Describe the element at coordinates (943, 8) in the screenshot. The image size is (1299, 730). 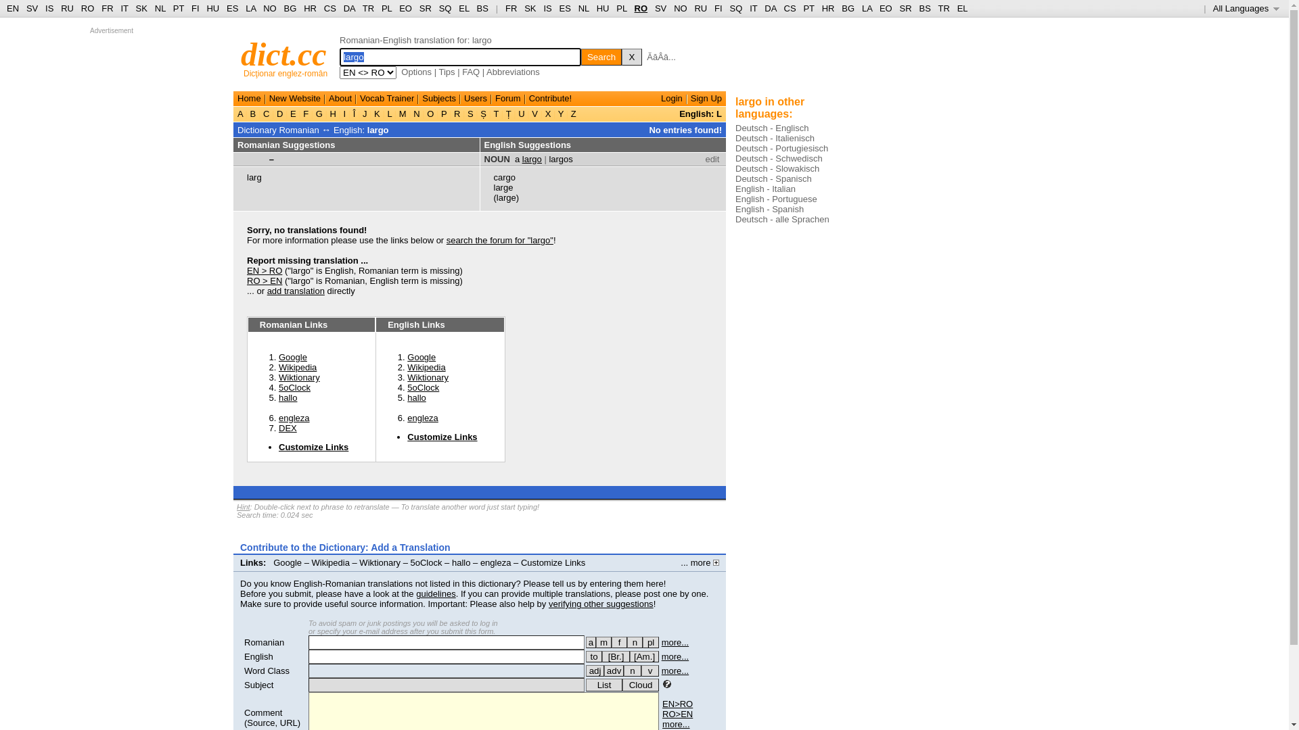
I see `TR` at that location.